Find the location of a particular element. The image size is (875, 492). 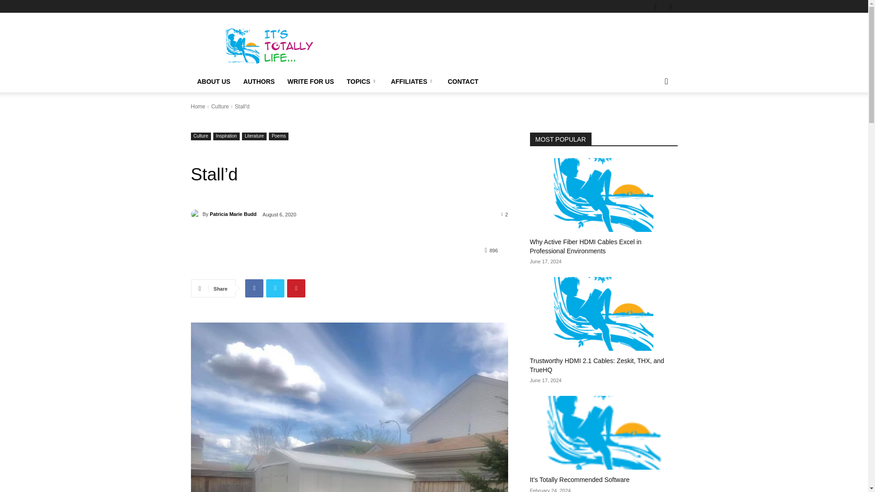

Twitter is located at coordinates (275, 288).